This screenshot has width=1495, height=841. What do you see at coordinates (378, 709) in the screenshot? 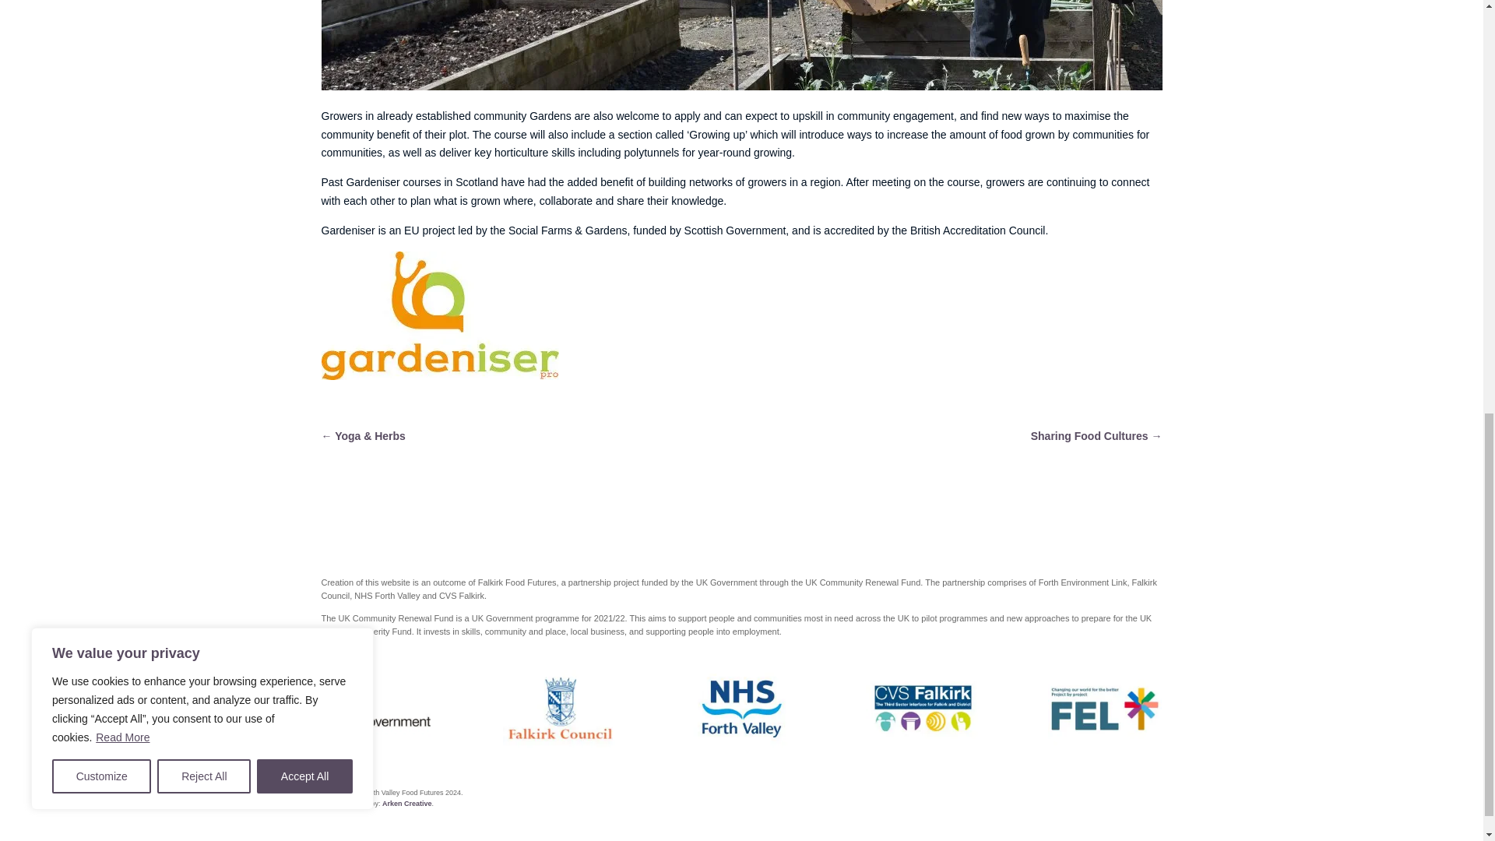
I see `Visit the HM Government website` at bounding box center [378, 709].